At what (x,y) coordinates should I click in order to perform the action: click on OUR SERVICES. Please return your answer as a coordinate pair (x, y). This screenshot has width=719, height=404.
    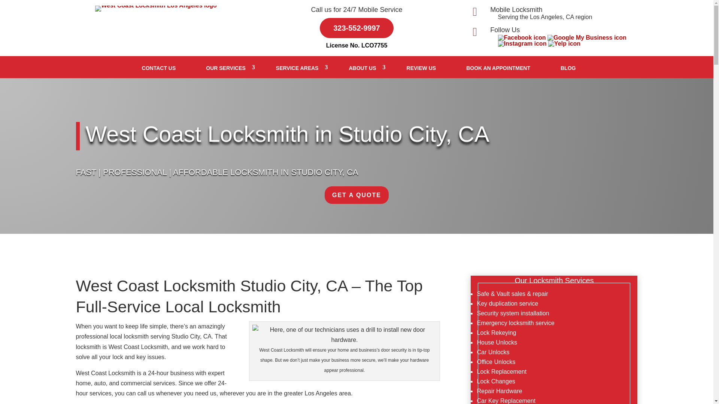
    Looking at the image, I should click on (225, 68).